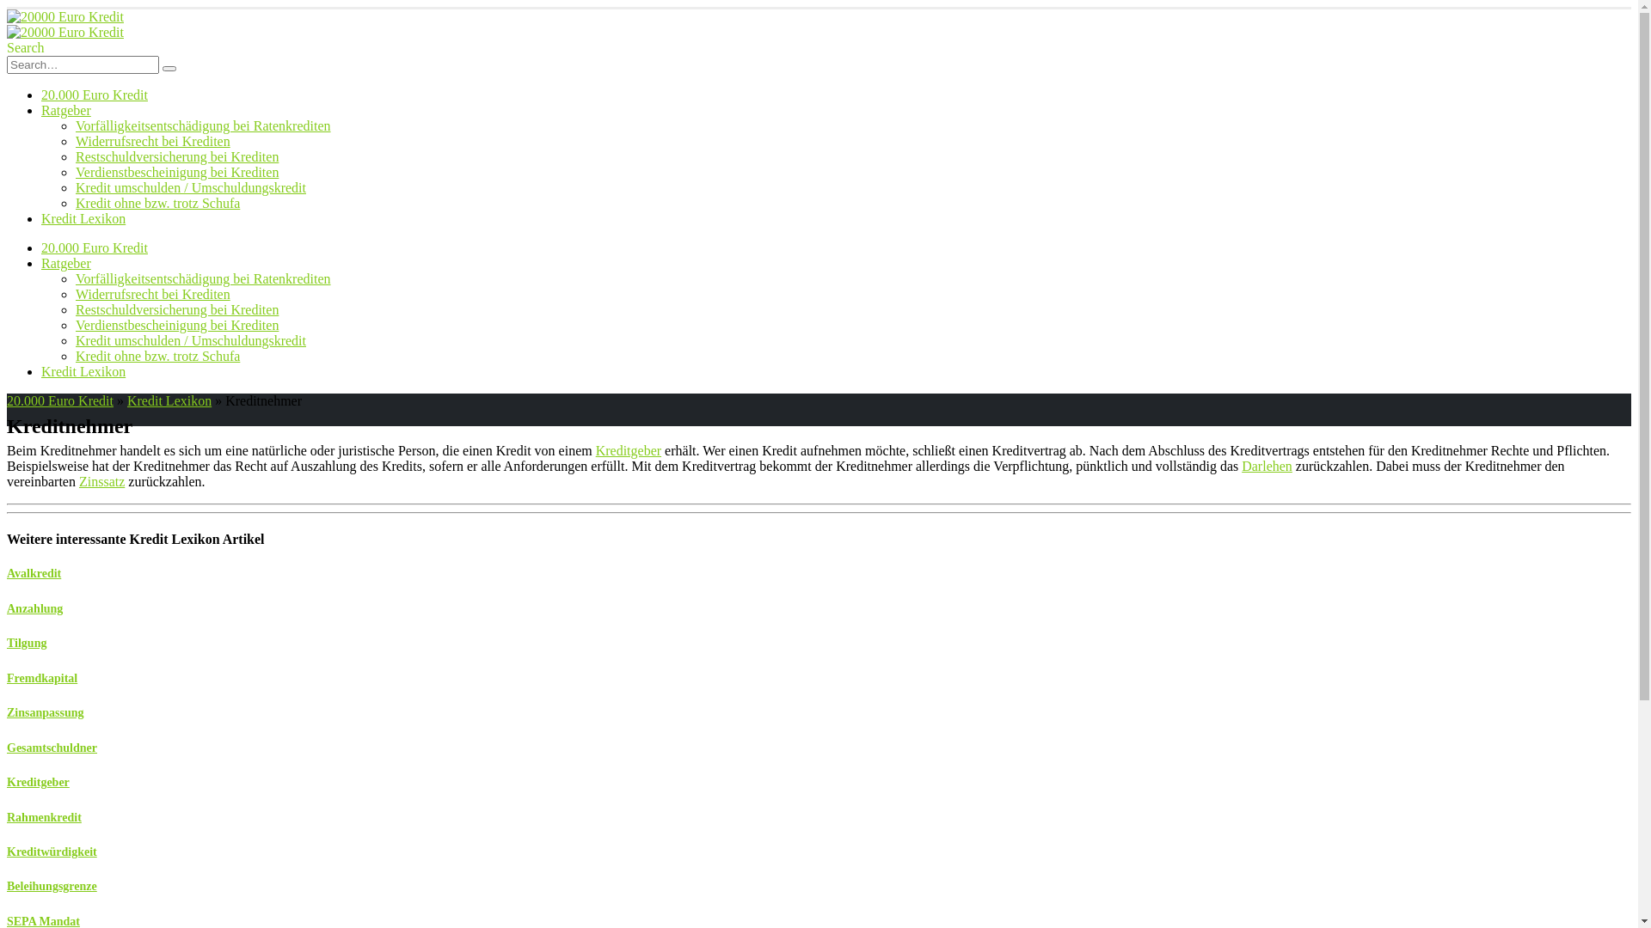 The width and height of the screenshot is (1651, 928). What do you see at coordinates (177, 156) in the screenshot?
I see `Restschuldversicherung bei Krediten` at bounding box center [177, 156].